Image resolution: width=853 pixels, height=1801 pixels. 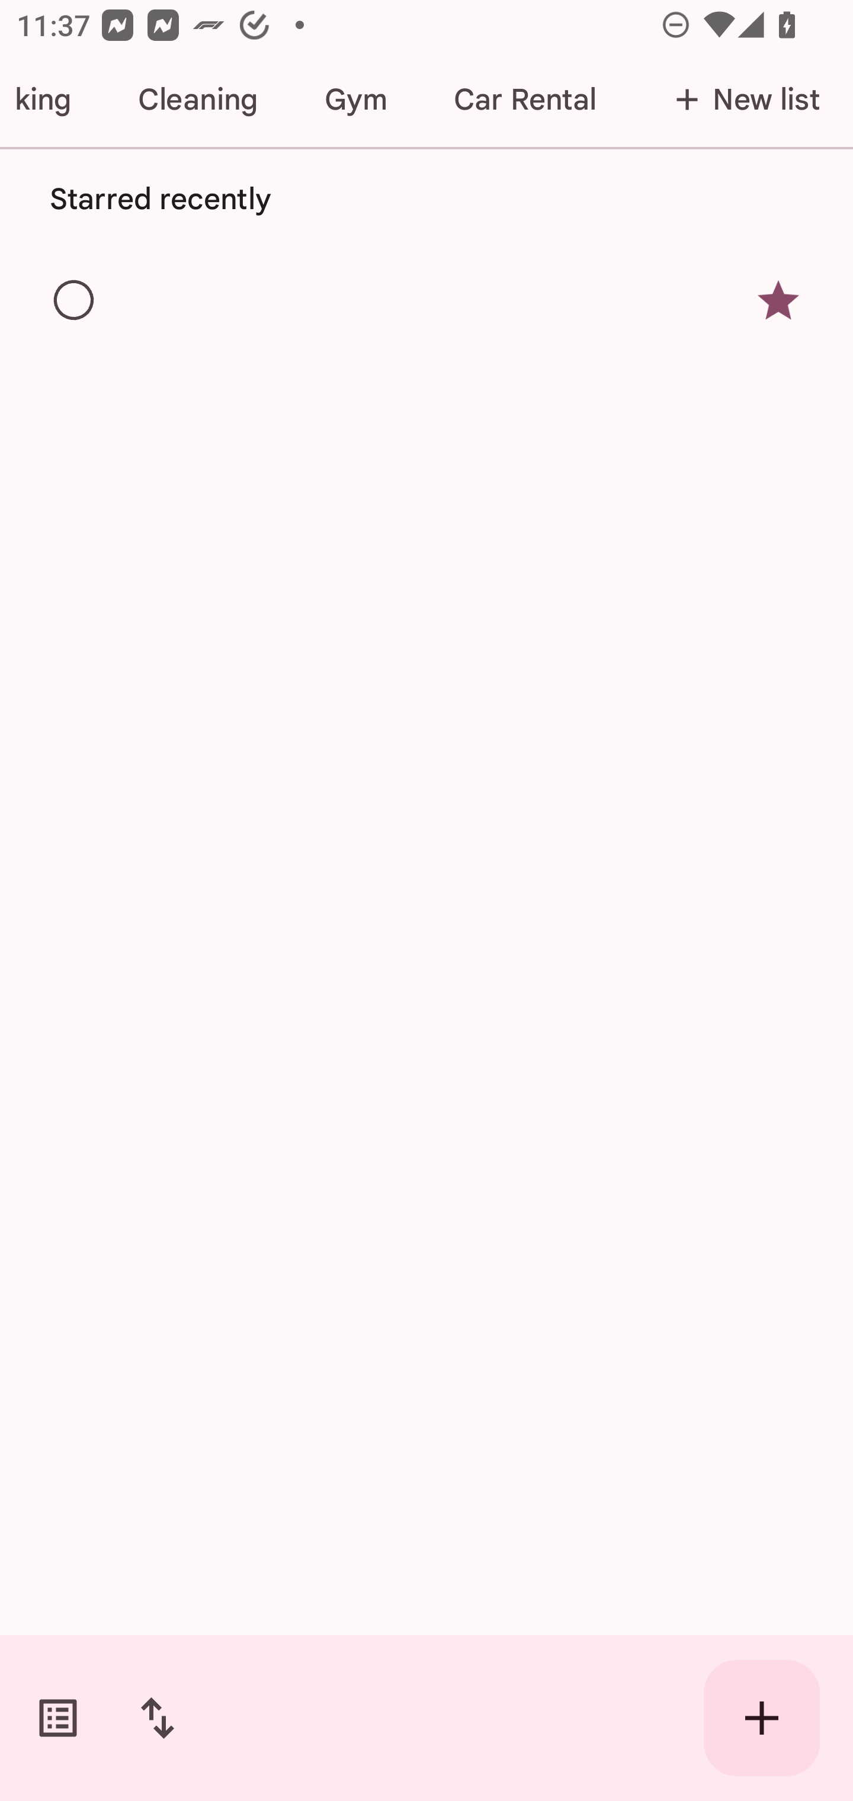 I want to click on Change sort order, so click(x=157, y=1718).